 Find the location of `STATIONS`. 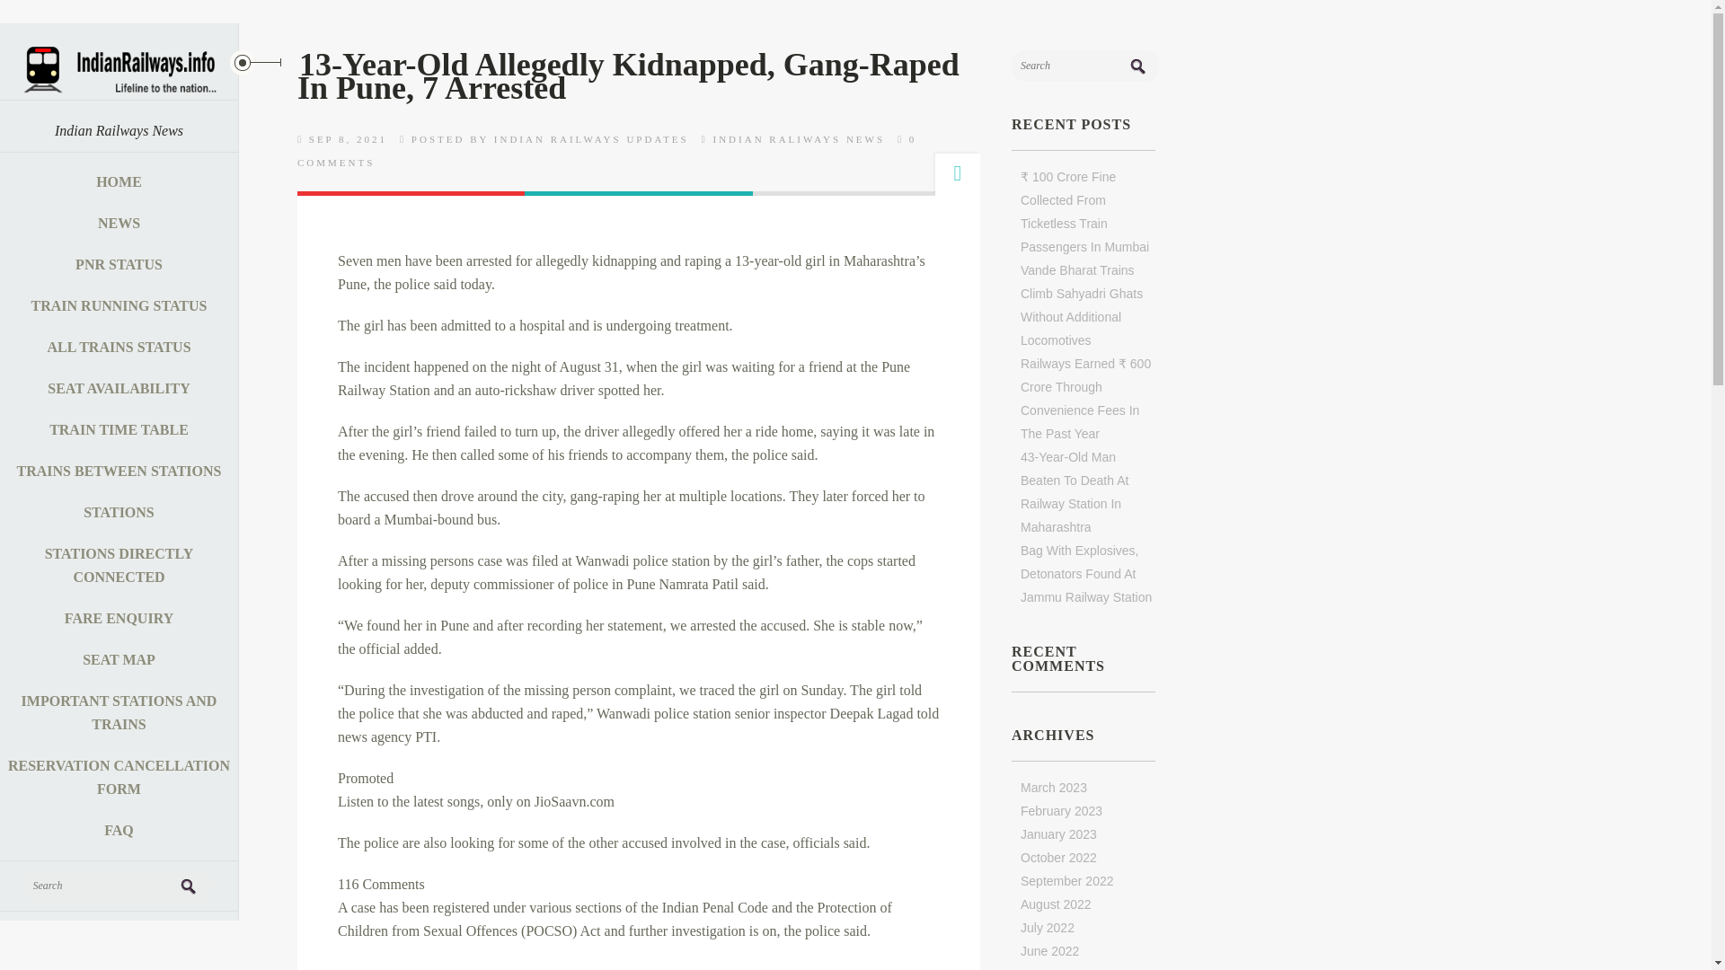

STATIONS is located at coordinates (119, 512).